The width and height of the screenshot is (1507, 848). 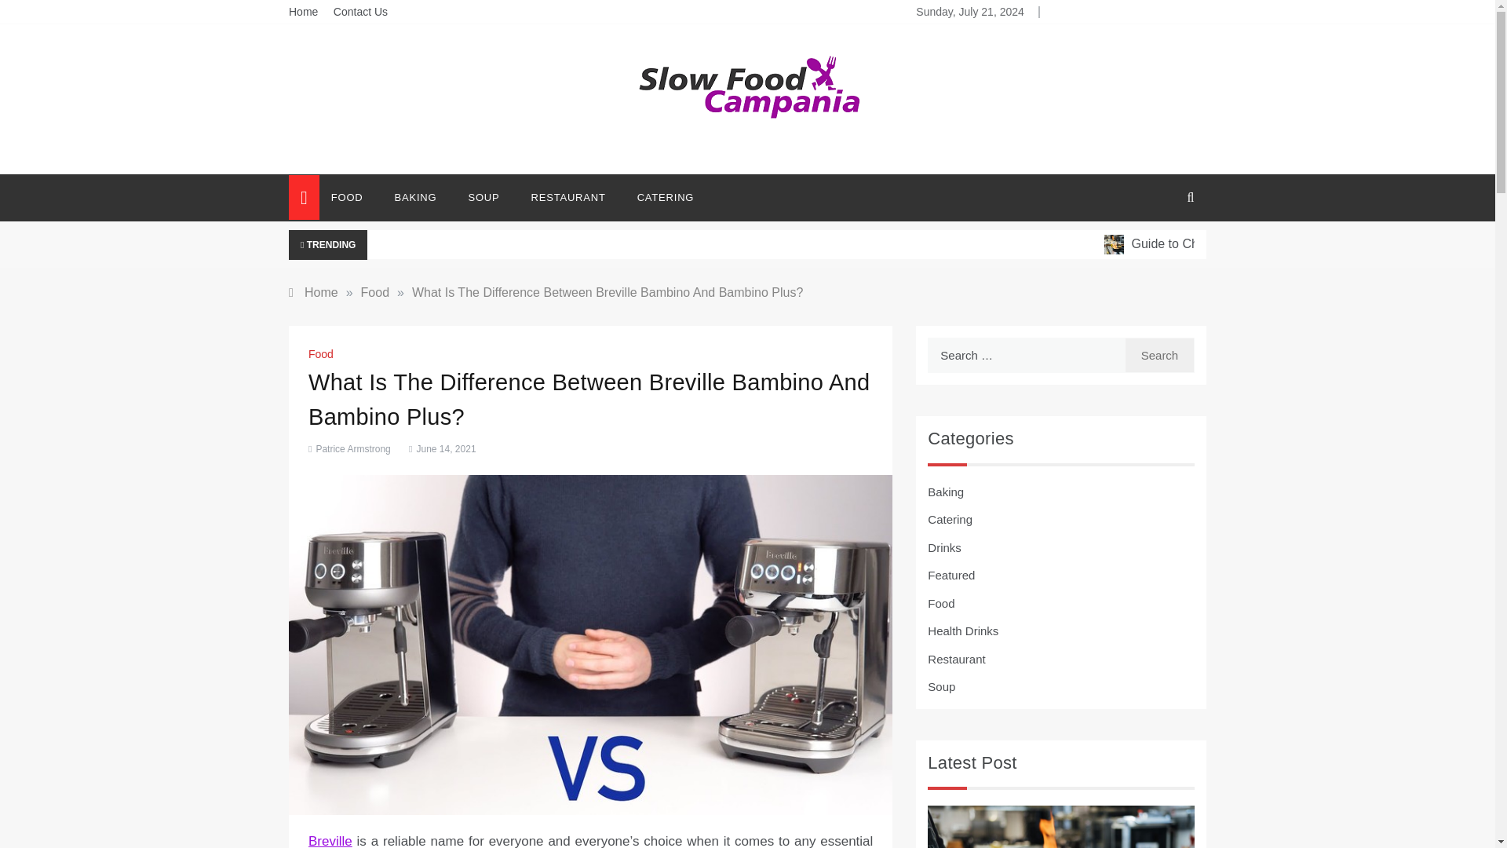 What do you see at coordinates (483, 198) in the screenshot?
I see `SOUP` at bounding box center [483, 198].